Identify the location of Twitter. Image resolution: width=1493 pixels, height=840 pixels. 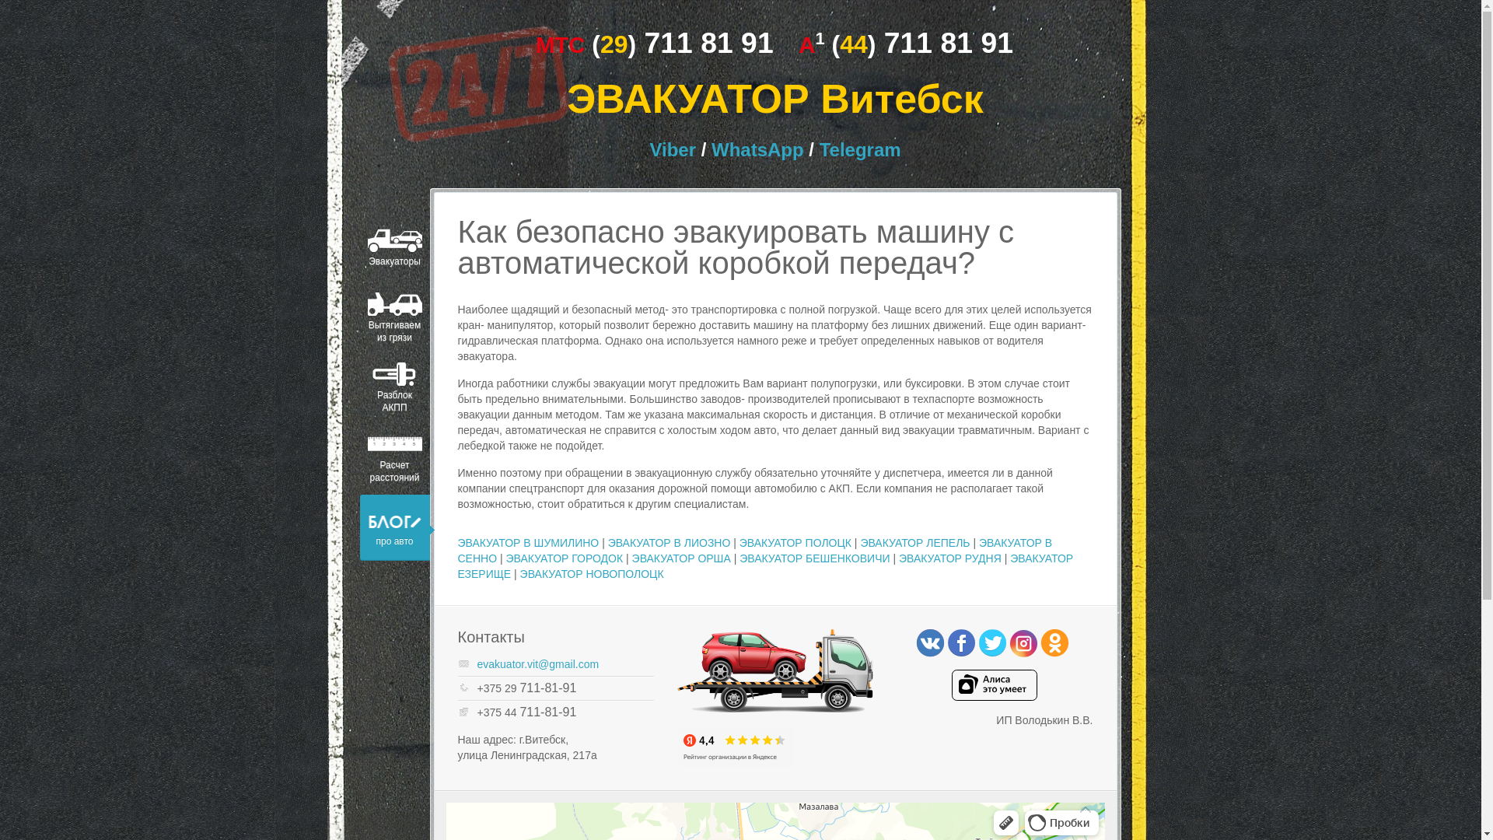
(992, 644).